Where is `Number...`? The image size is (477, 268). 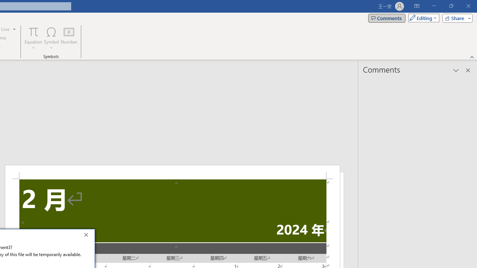
Number... is located at coordinates (69, 38).